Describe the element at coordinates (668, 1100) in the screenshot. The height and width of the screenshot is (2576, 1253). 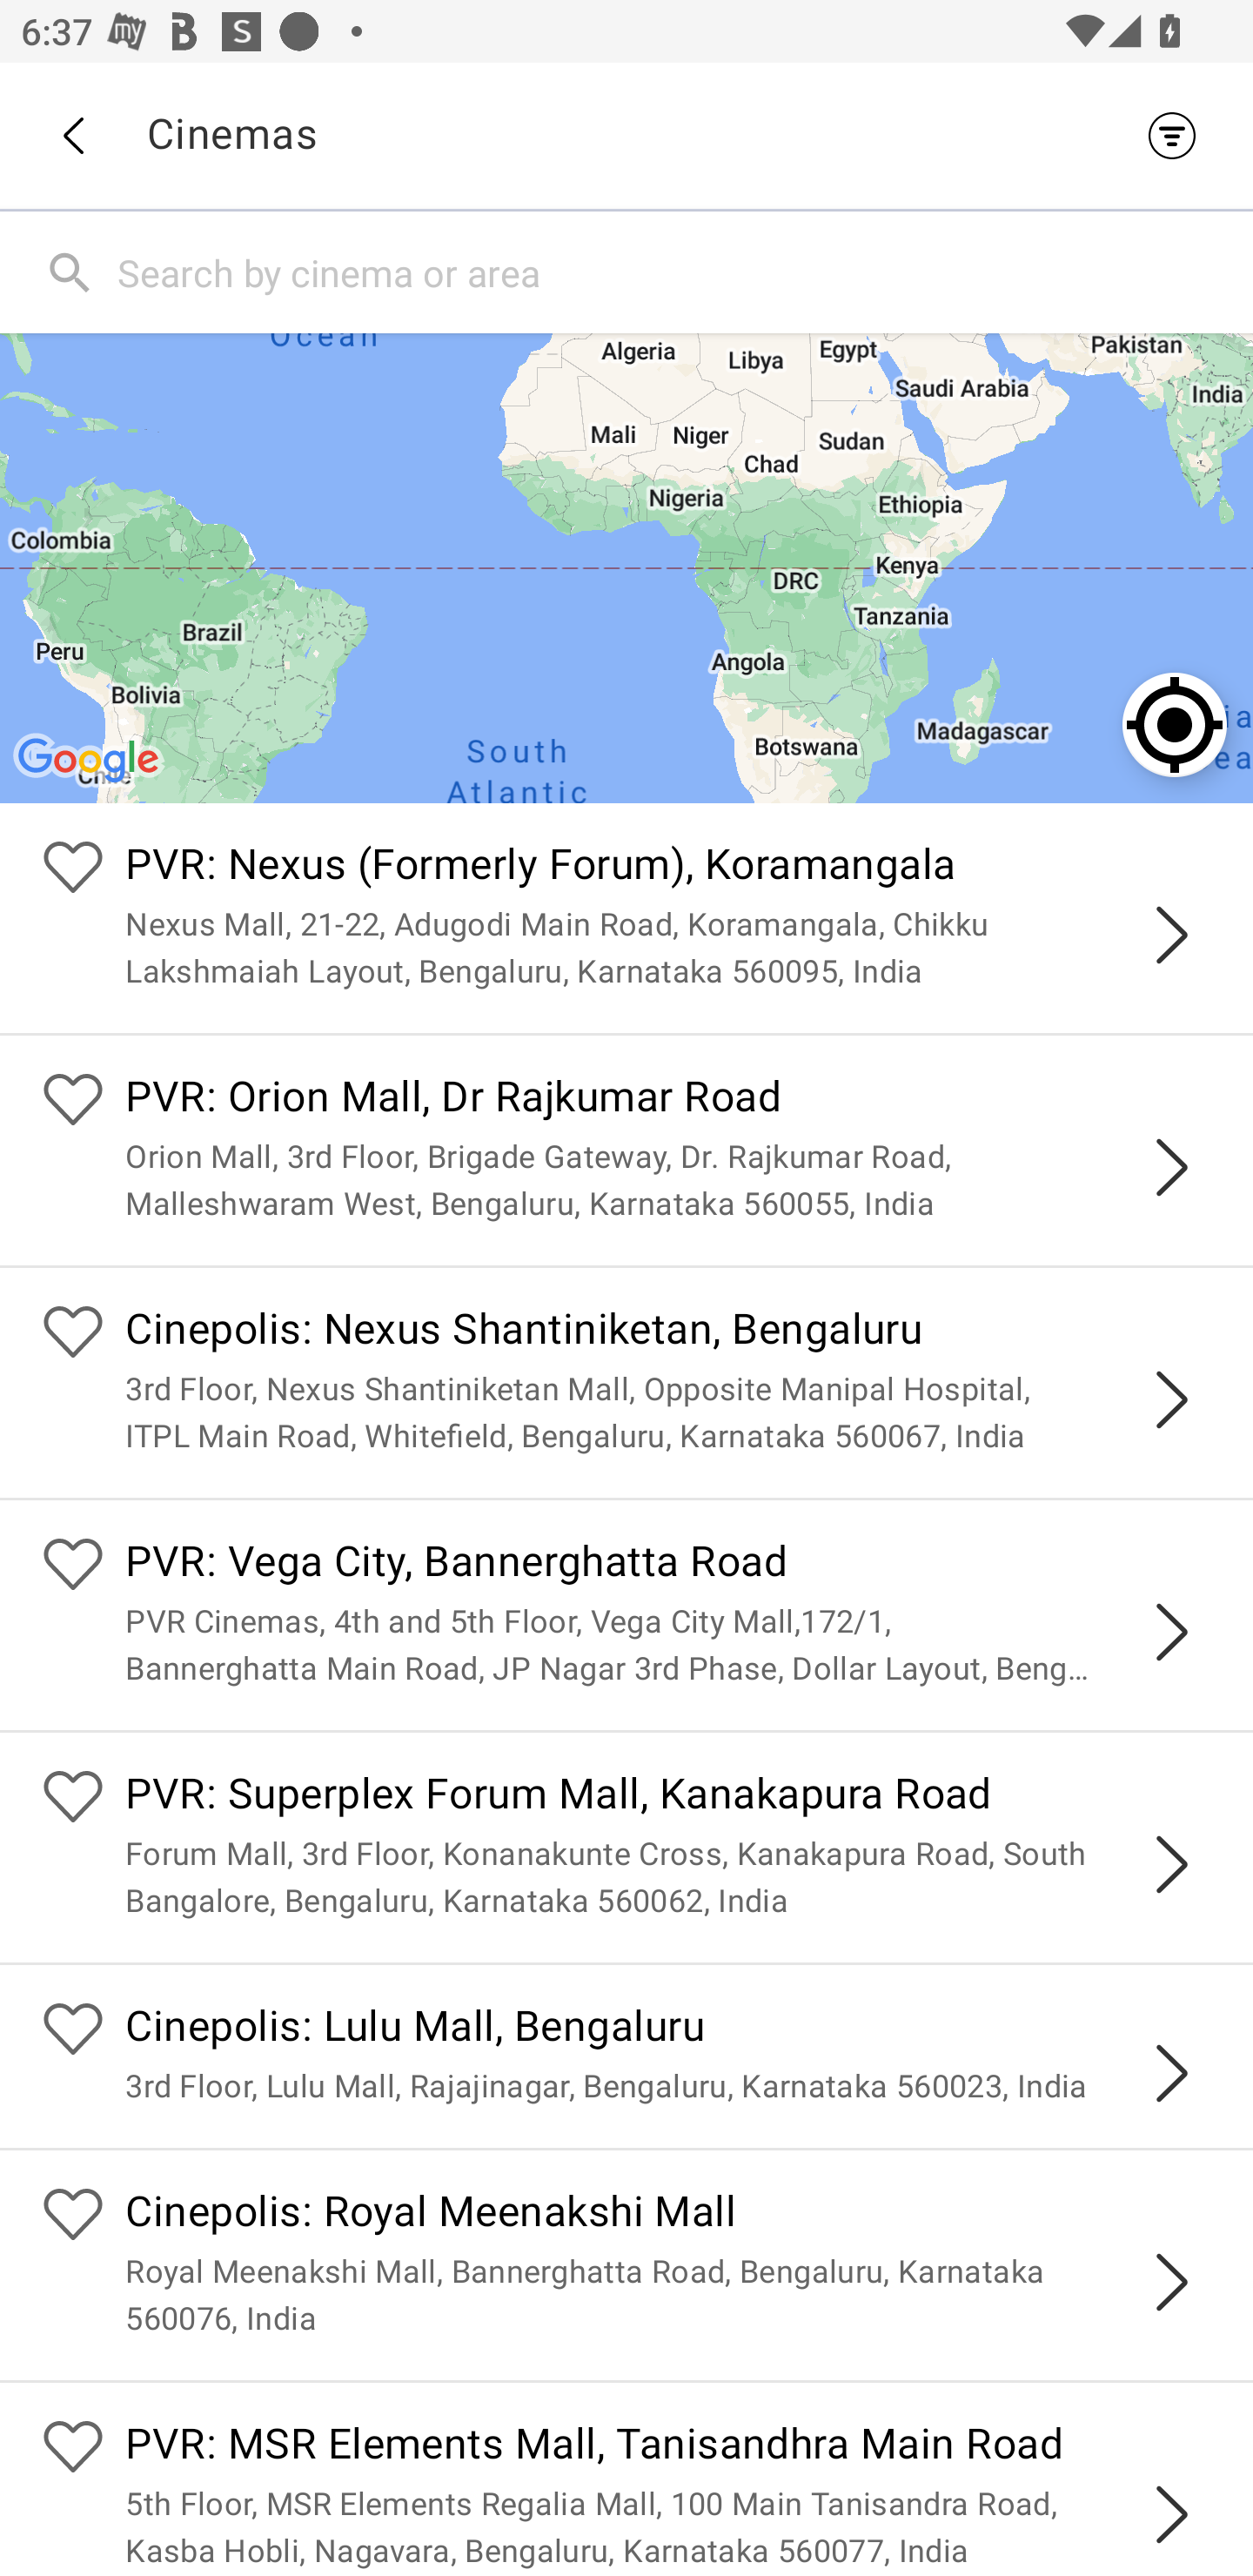
I see `PVR: Orion Mall, Dr Rajkumar Road` at that location.